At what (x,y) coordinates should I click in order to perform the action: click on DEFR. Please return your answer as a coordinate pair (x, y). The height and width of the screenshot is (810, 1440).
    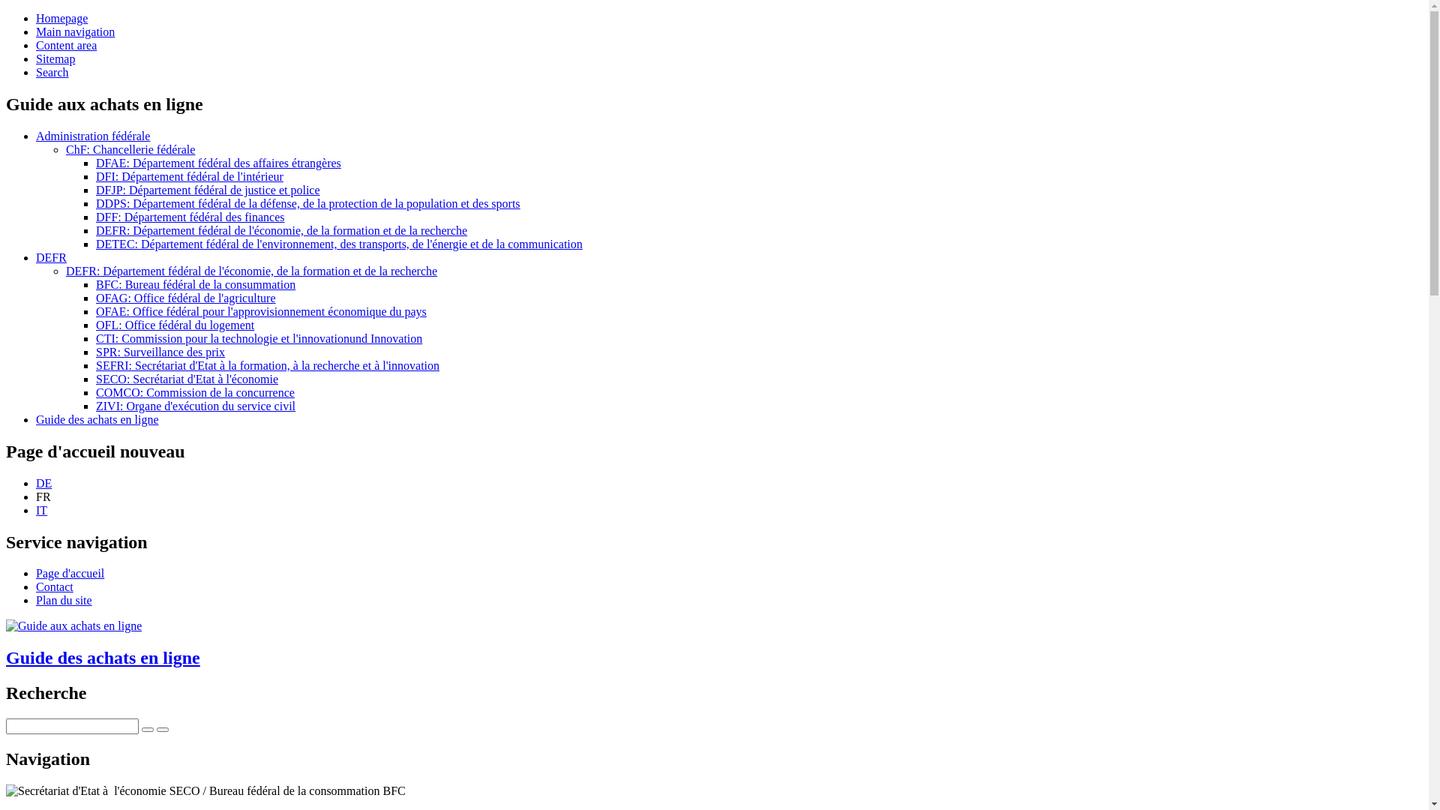
    Looking at the image, I should click on (51, 258).